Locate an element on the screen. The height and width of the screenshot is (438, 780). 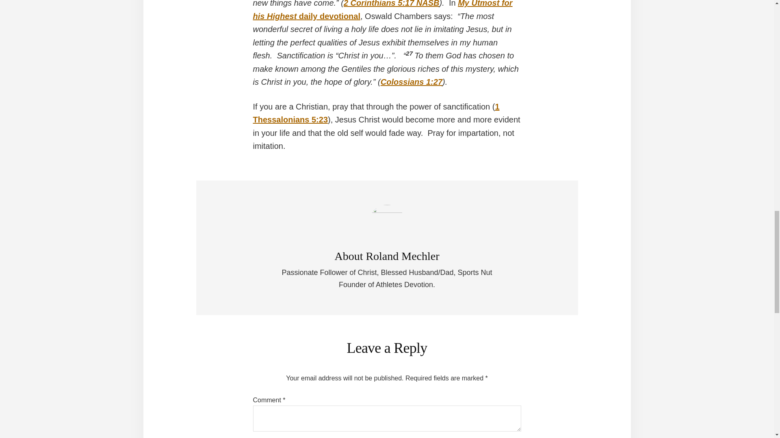
2 Corinthians 5:17 NASB is located at coordinates (392, 4).